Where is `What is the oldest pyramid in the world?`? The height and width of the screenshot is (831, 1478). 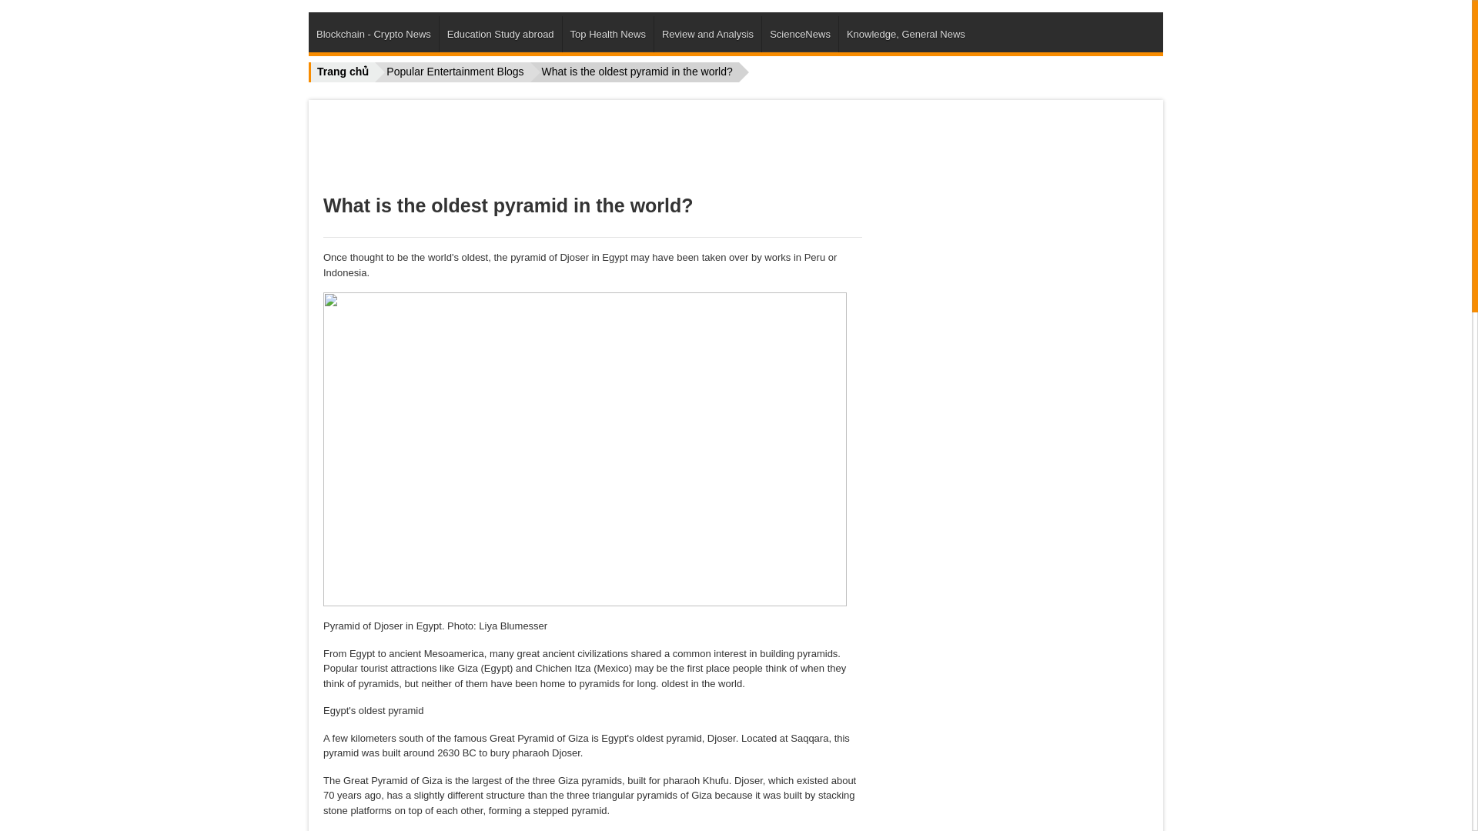 What is the oldest pyramid in the world? is located at coordinates (634, 72).